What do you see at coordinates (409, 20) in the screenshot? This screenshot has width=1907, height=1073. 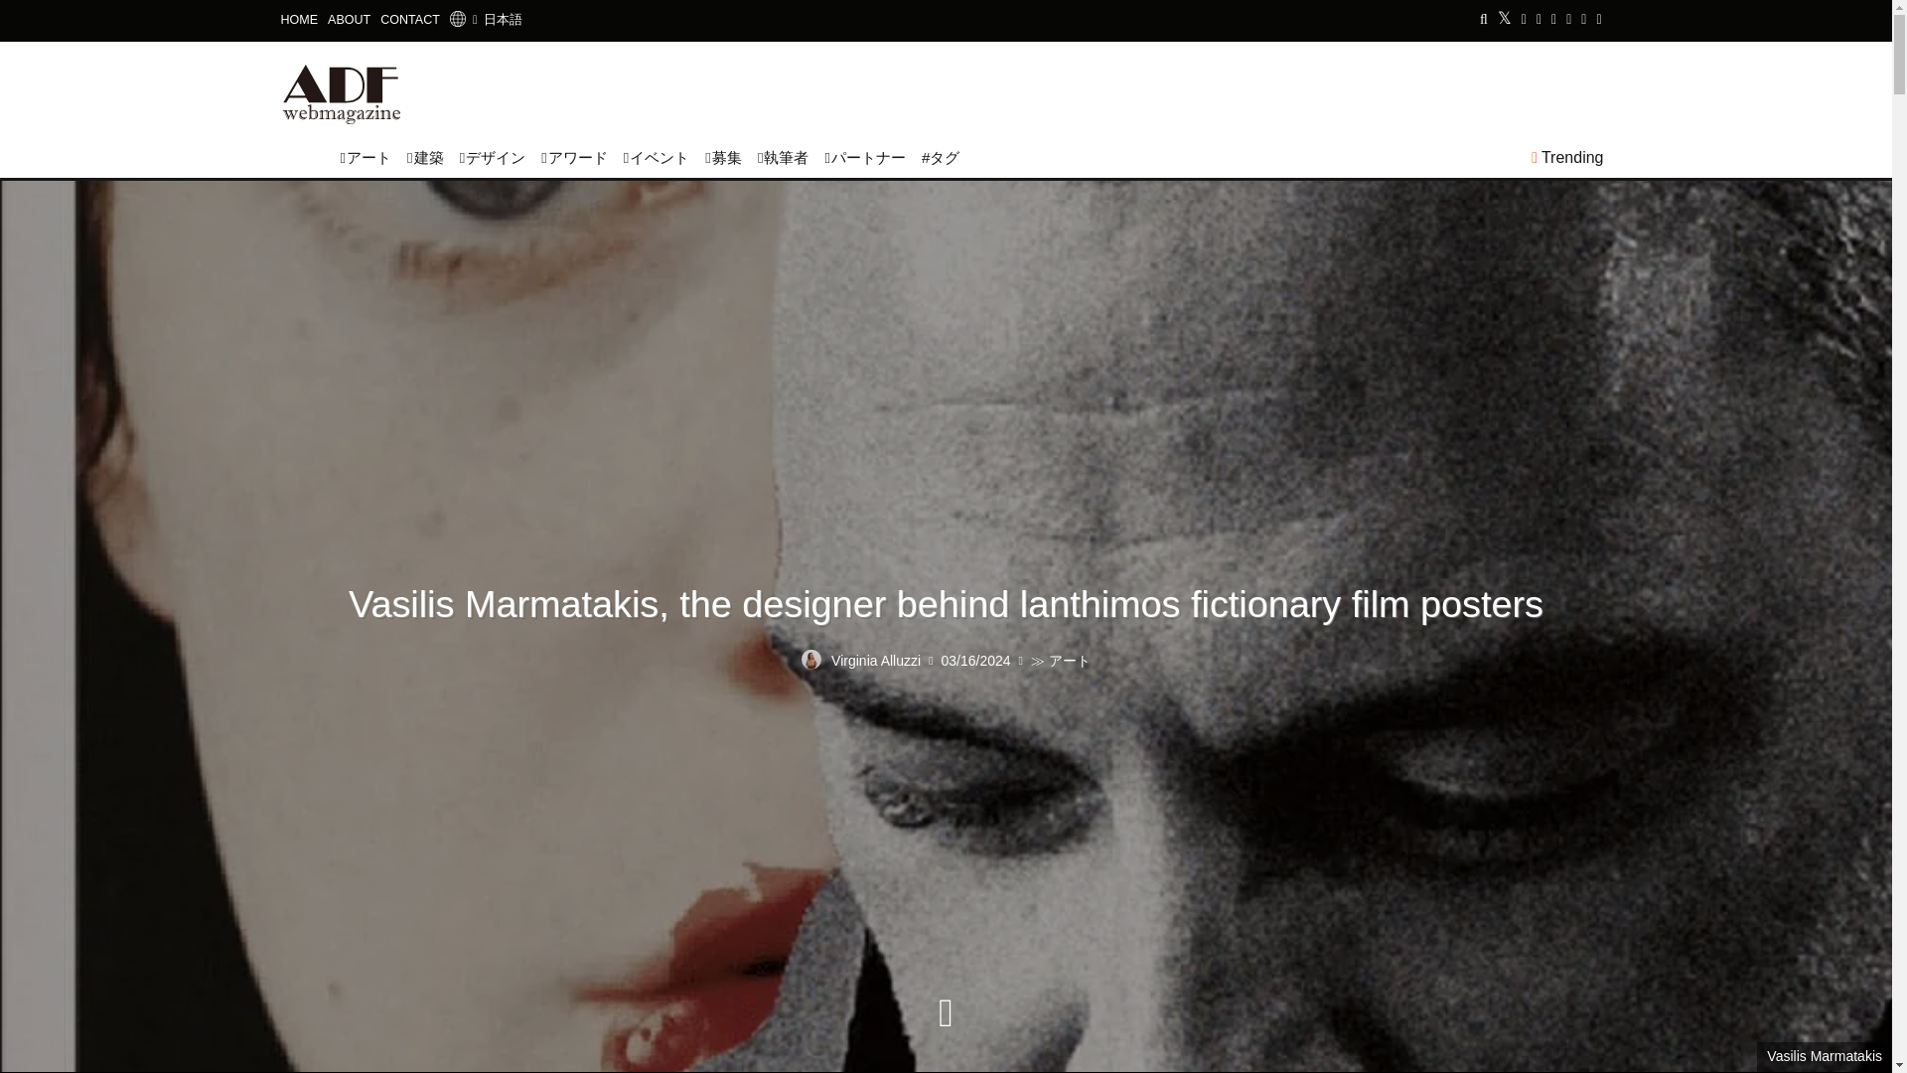 I see `CONTACT` at bounding box center [409, 20].